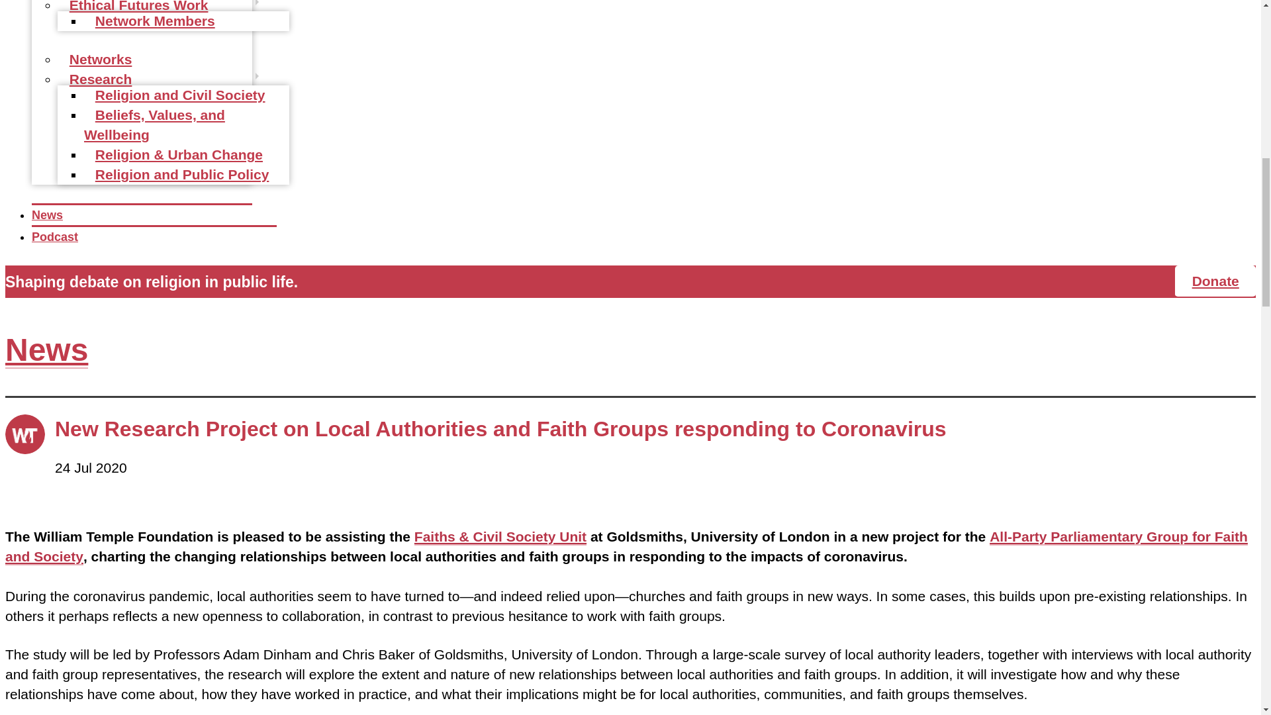  I want to click on Network Members, so click(155, 21).